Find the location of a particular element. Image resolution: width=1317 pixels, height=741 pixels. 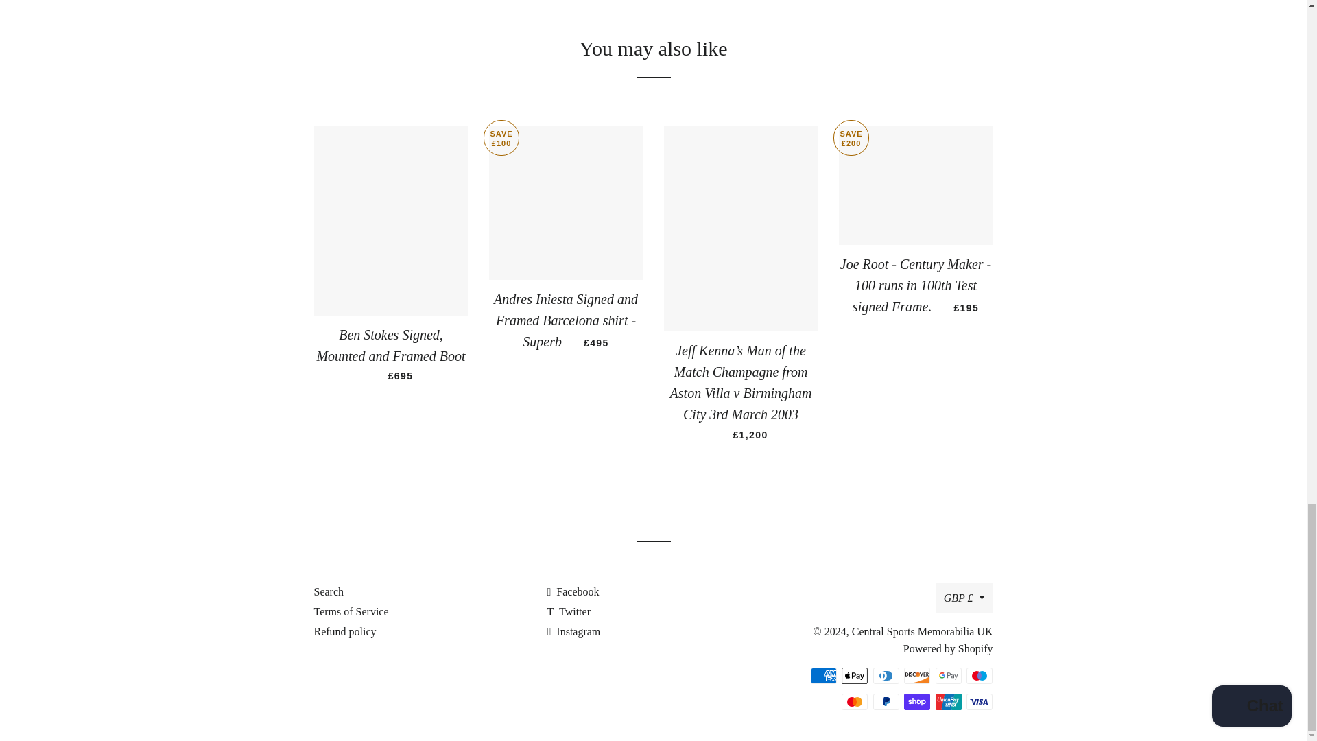

Central Sports Memorabilia UK on Facebook is located at coordinates (572, 591).